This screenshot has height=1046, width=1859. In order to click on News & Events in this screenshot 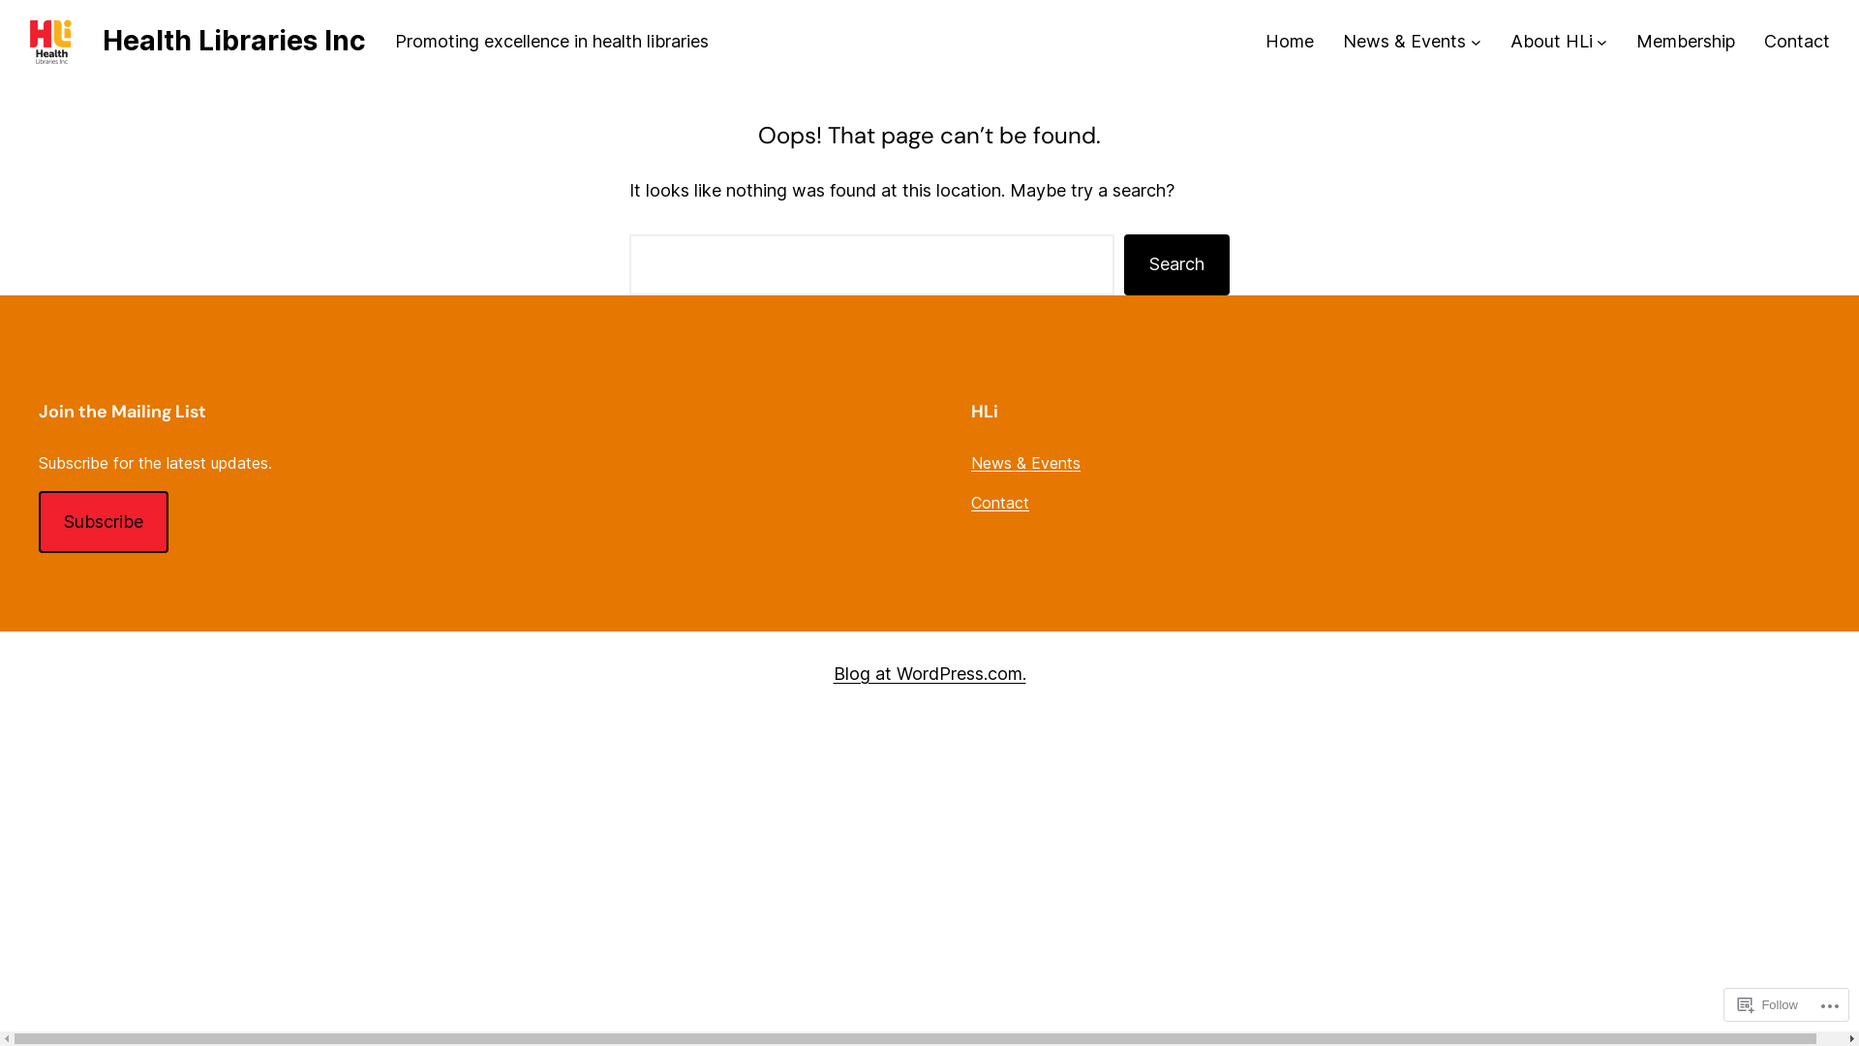, I will do `click(1025, 463)`.